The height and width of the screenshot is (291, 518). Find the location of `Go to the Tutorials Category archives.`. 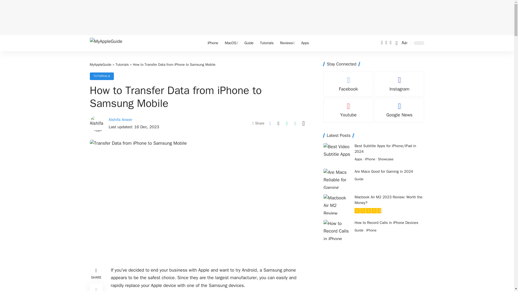

Go to the Tutorials Category archives. is located at coordinates (122, 65).